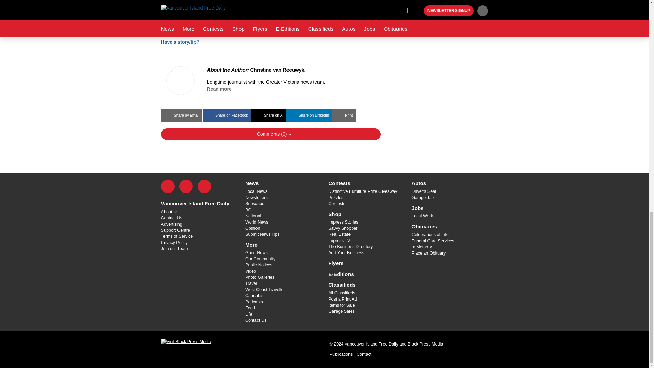  What do you see at coordinates (204, 186) in the screenshot?
I see `Instagram` at bounding box center [204, 186].